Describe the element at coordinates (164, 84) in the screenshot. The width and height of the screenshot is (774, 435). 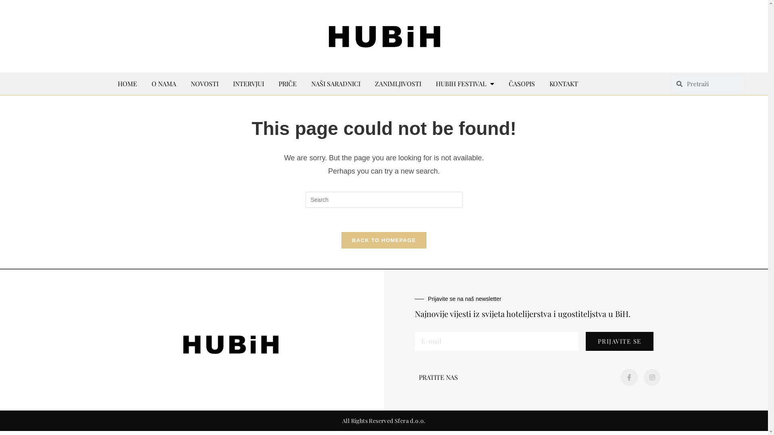
I see `O NAMA` at that location.